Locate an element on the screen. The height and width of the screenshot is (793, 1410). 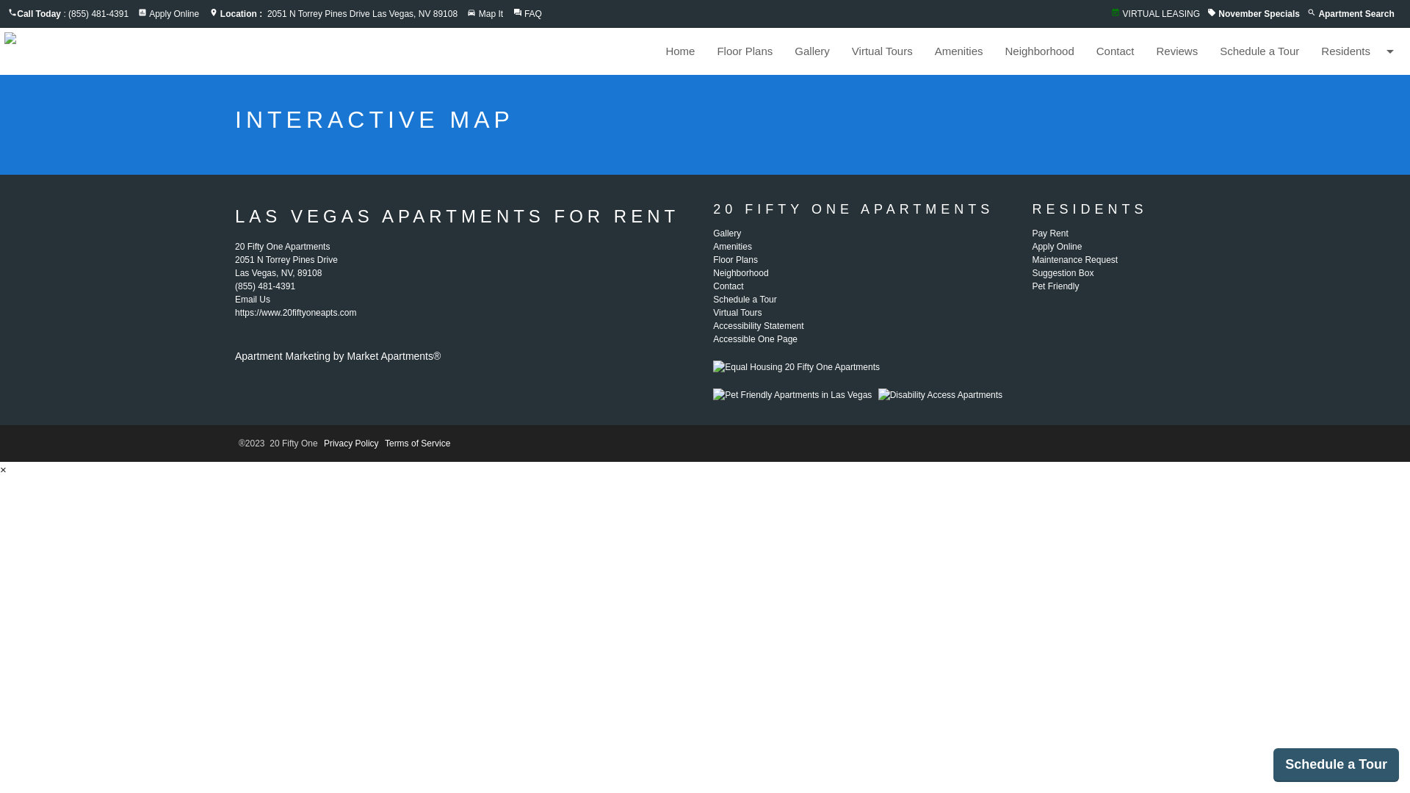
Schedule a Tour is located at coordinates (1259, 51).